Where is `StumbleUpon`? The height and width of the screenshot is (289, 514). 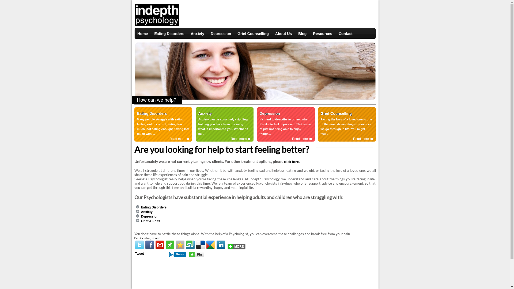
StumbleUpon is located at coordinates (190, 245).